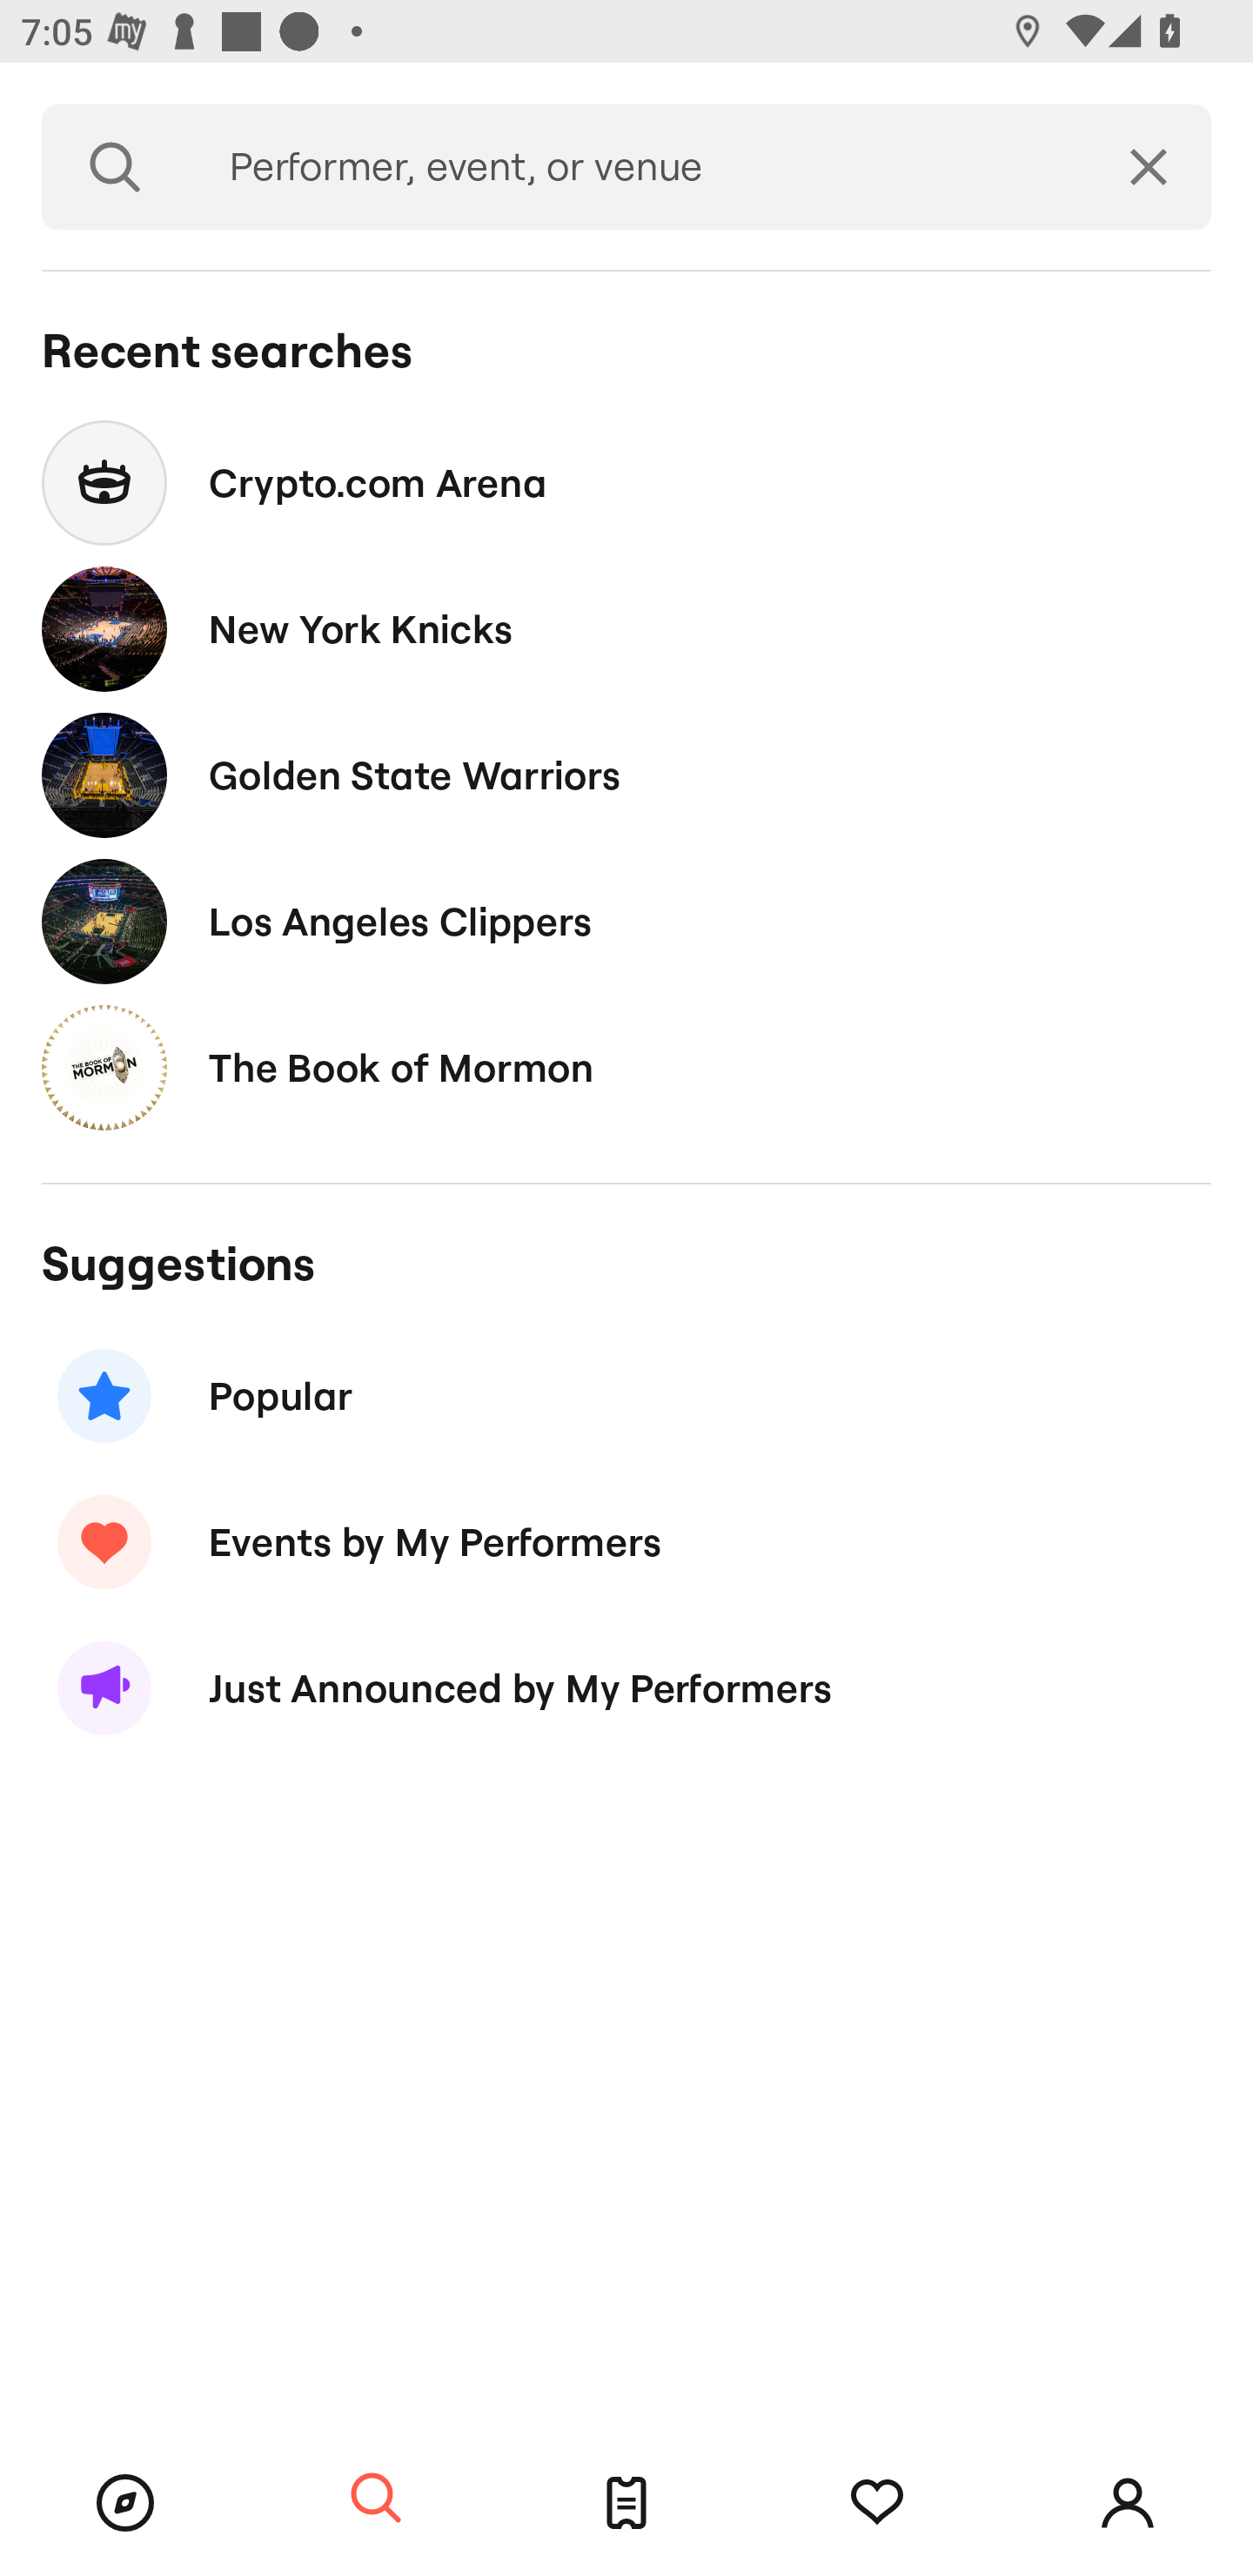 The width and height of the screenshot is (1253, 2576). What do you see at coordinates (376, 2499) in the screenshot?
I see `Search` at bounding box center [376, 2499].